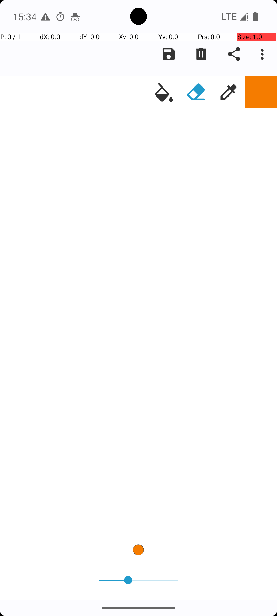  What do you see at coordinates (261, 92) in the screenshot?
I see `Change color` at bounding box center [261, 92].